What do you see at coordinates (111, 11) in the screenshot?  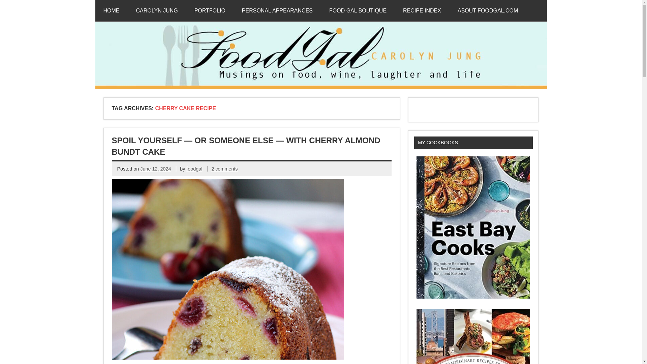 I see `HOME` at bounding box center [111, 11].